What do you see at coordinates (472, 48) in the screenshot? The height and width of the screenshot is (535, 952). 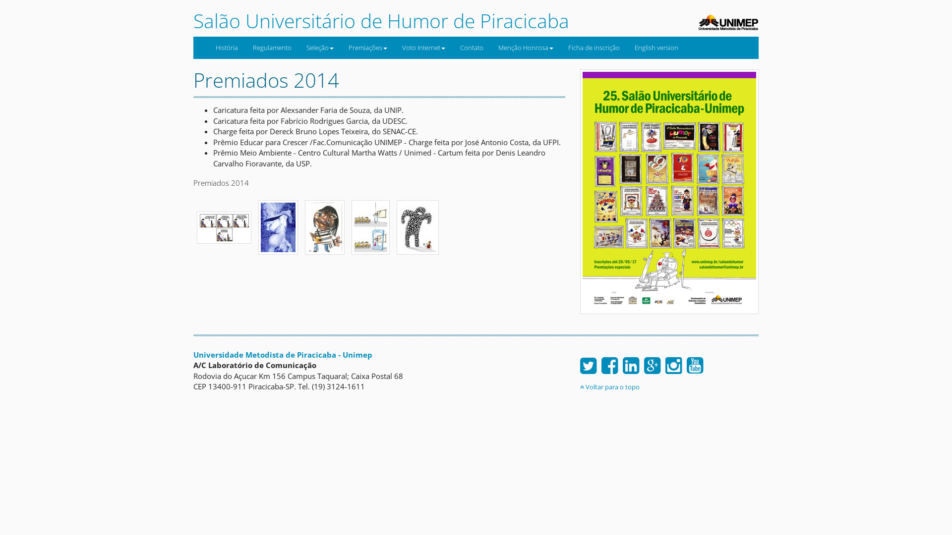 I see `Contato` at bounding box center [472, 48].